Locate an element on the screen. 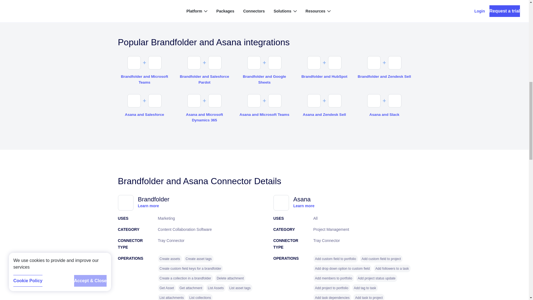 Image resolution: width=533 pixels, height=300 pixels. Brandfolder and HubSpot is located at coordinates (324, 77).